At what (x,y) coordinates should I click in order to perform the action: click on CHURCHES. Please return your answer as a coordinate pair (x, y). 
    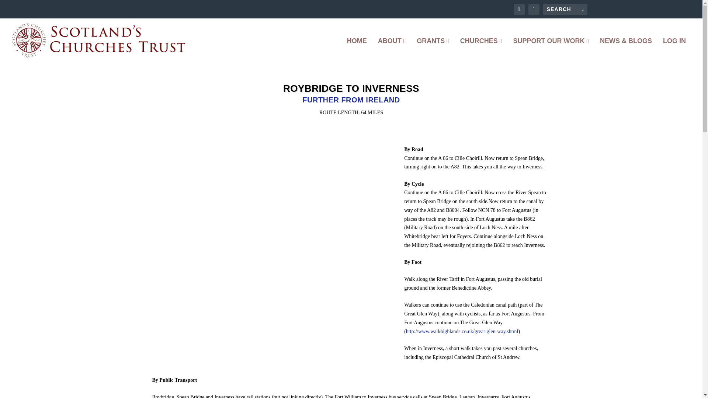
    Looking at the image, I should click on (481, 50).